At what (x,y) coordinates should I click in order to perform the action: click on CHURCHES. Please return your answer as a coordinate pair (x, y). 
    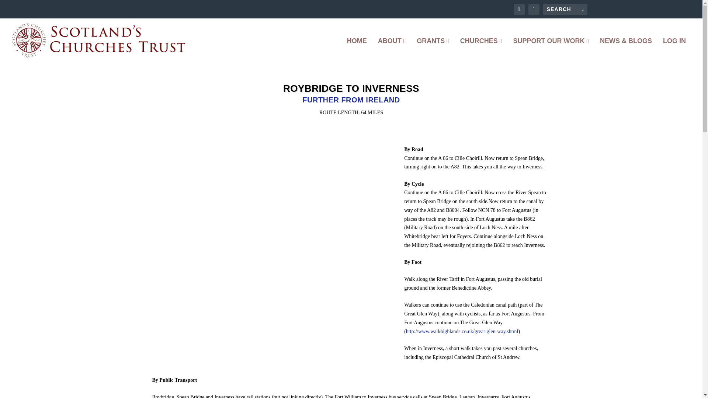
    Looking at the image, I should click on (481, 50).